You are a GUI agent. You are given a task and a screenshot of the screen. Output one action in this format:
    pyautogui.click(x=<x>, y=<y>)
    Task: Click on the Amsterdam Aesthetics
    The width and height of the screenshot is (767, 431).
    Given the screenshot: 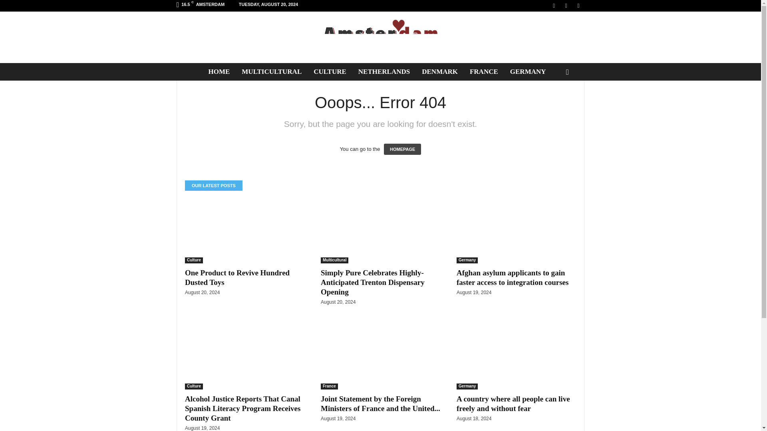 What is the action you would take?
    pyautogui.click(x=380, y=37)
    